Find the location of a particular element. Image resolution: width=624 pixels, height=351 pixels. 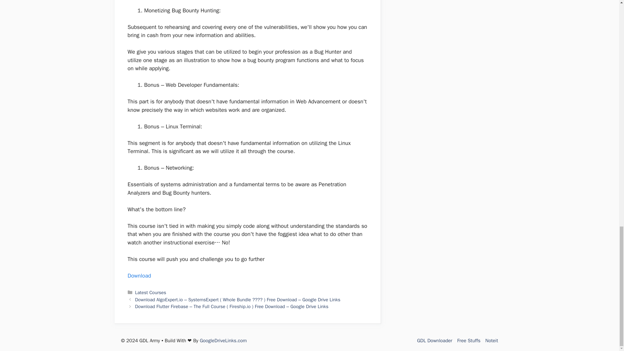

GoogleDriveLinks.com is located at coordinates (223, 341).